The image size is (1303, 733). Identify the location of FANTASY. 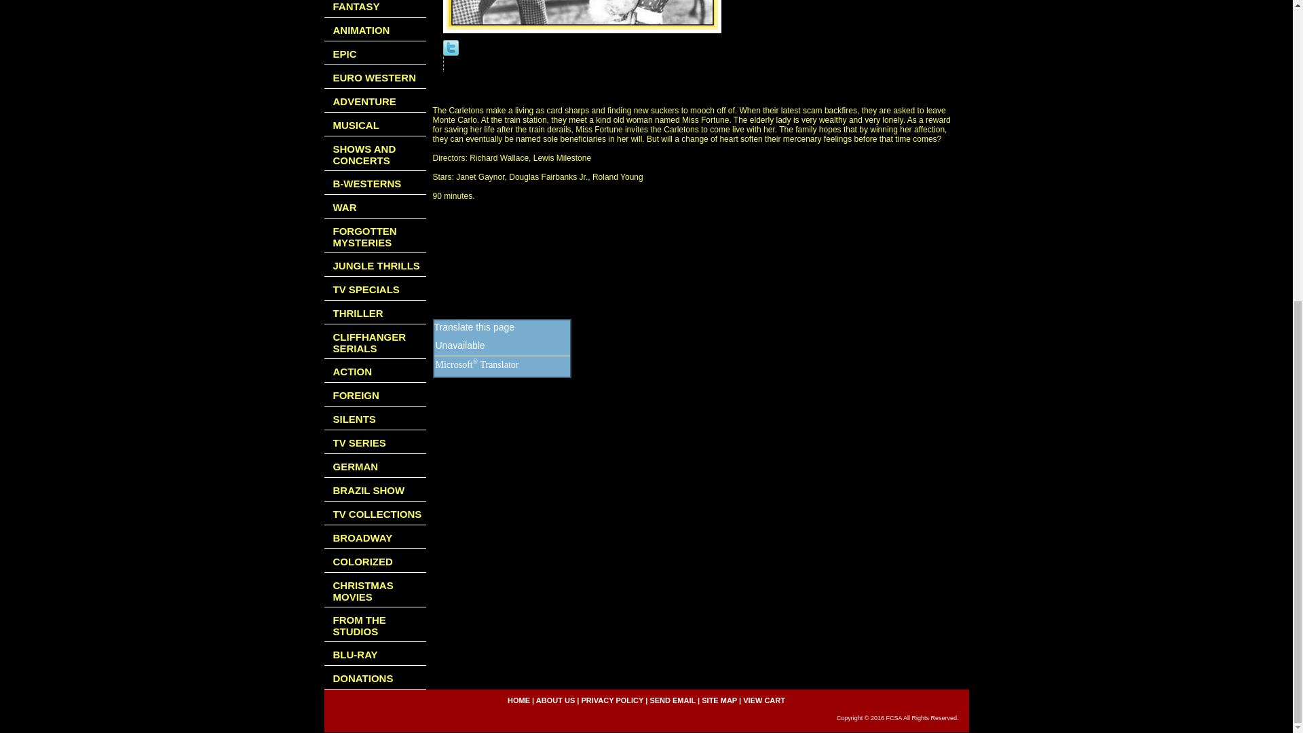
(375, 8).